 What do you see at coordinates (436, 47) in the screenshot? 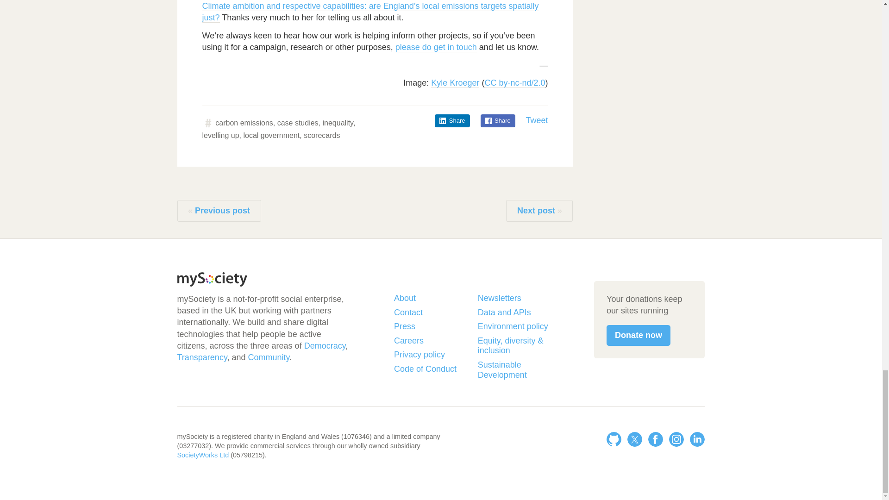
I see `please do get in touch` at bounding box center [436, 47].